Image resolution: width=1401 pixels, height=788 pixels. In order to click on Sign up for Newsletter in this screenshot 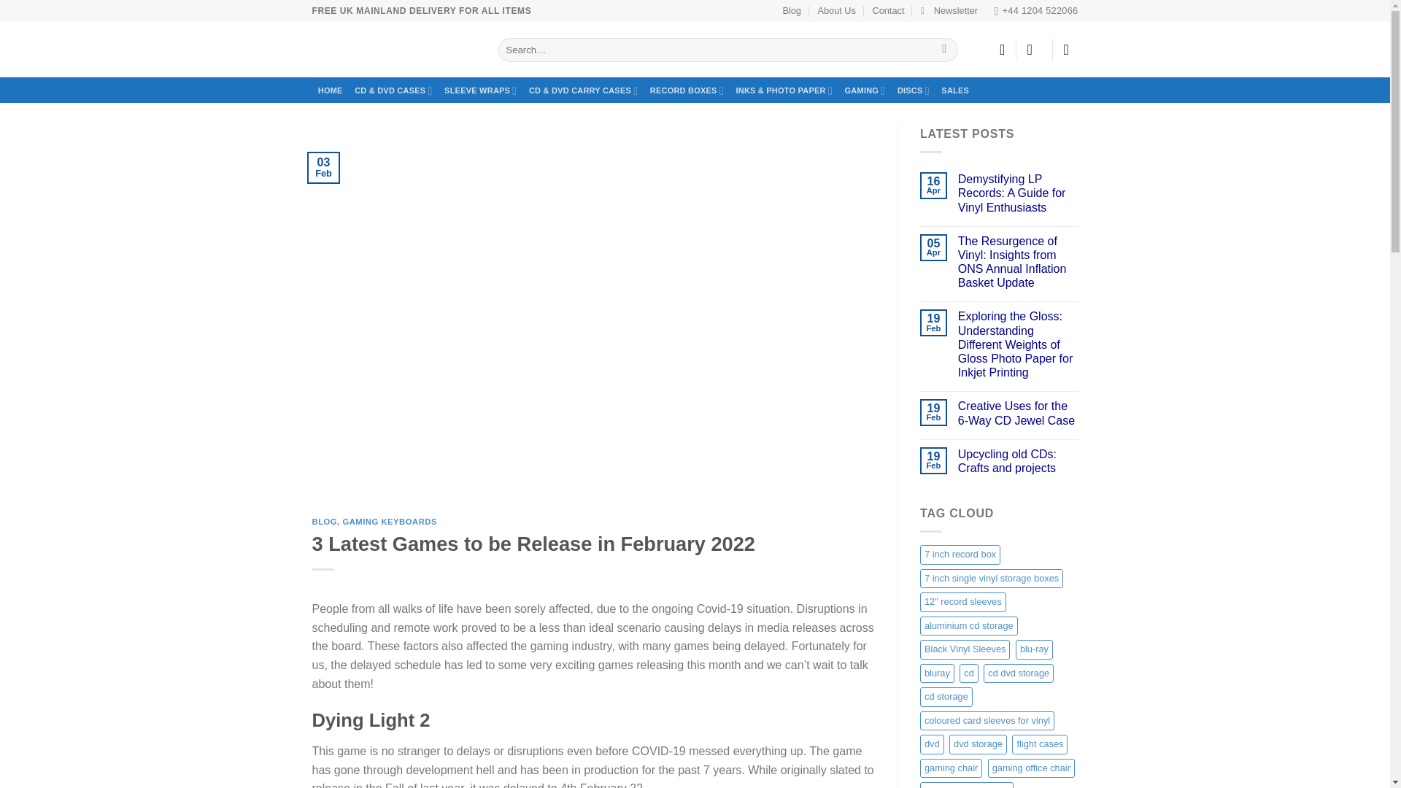, I will do `click(949, 11)`.